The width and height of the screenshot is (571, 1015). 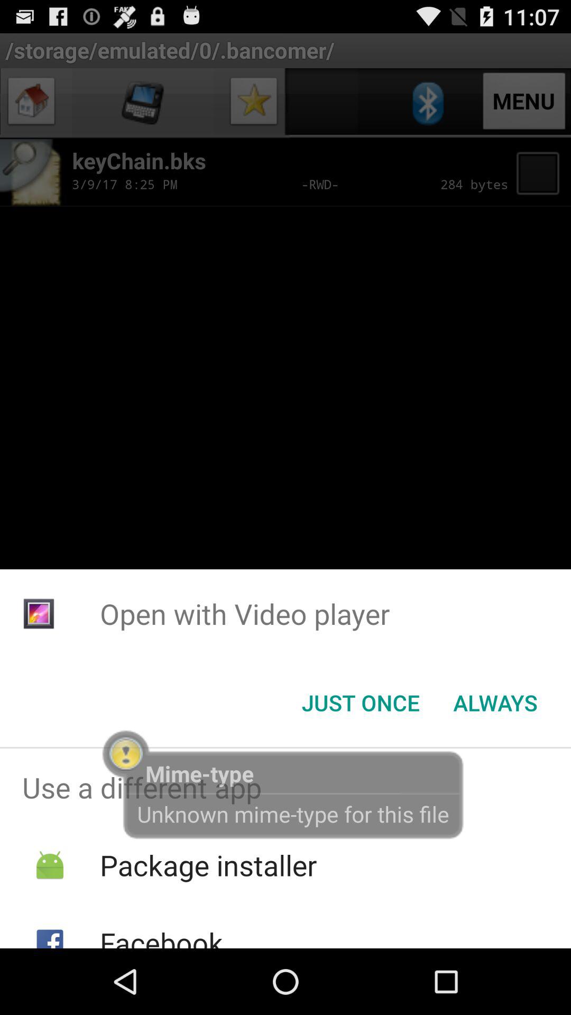 I want to click on jump to just once, so click(x=361, y=703).